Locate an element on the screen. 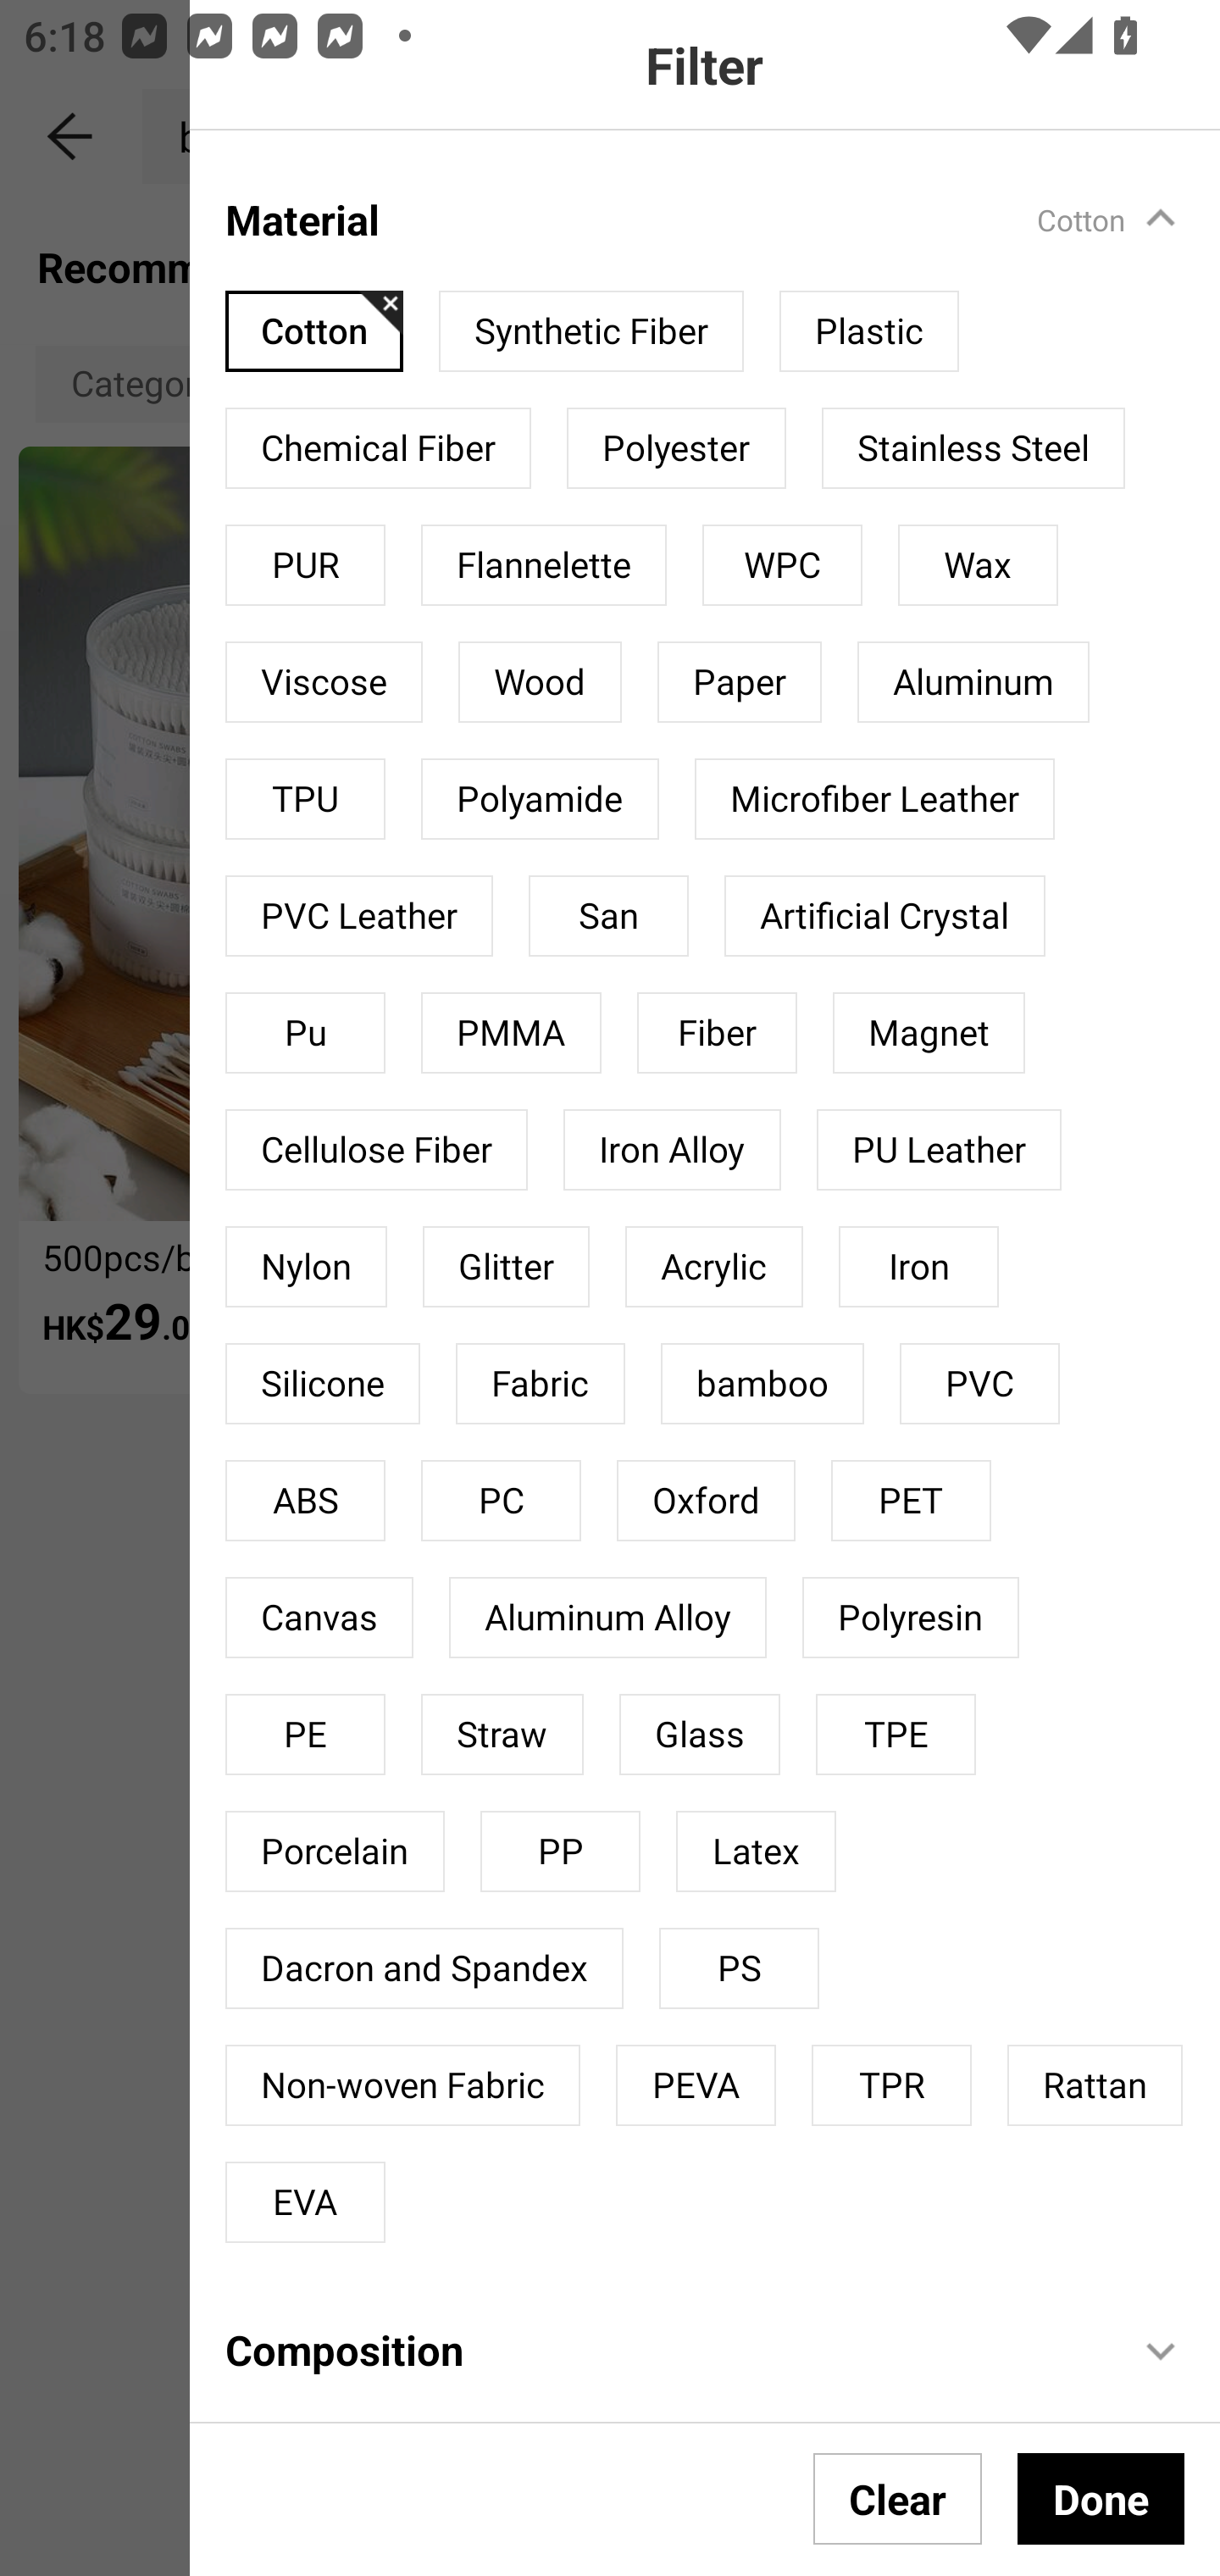  Polyresin is located at coordinates (910, 1617).